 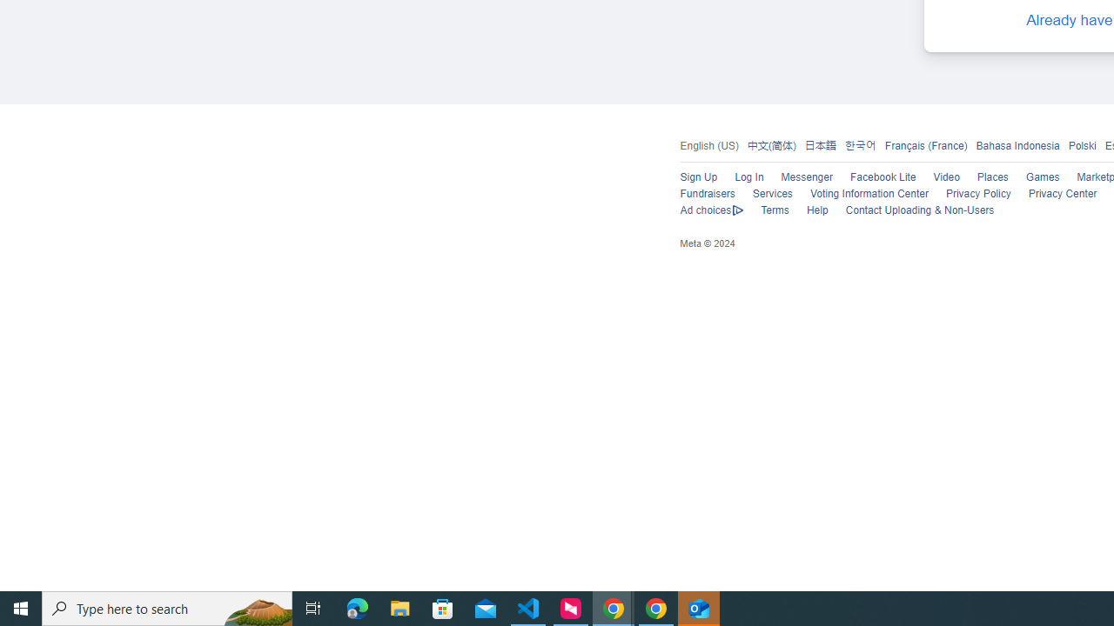 What do you see at coordinates (807, 177) in the screenshot?
I see `Messenger` at bounding box center [807, 177].